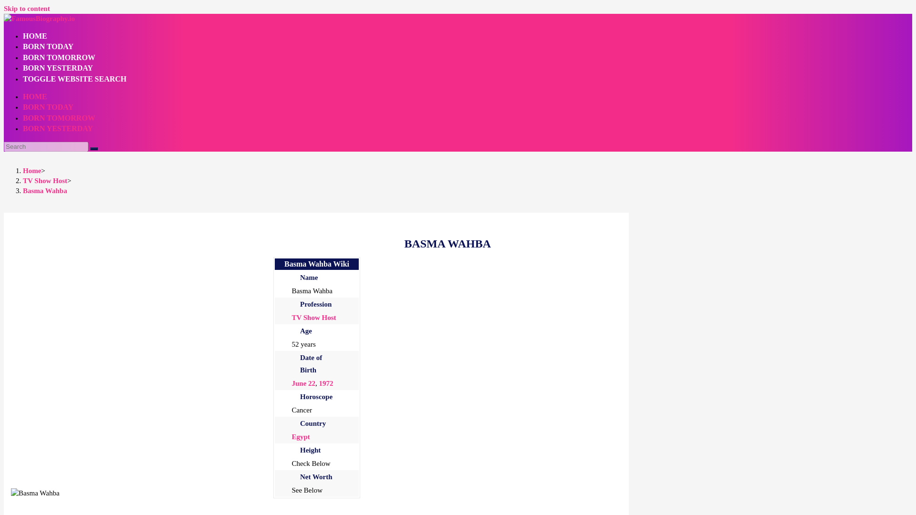 This screenshot has height=515, width=916. What do you see at coordinates (313, 317) in the screenshot?
I see `TV Show Host` at bounding box center [313, 317].